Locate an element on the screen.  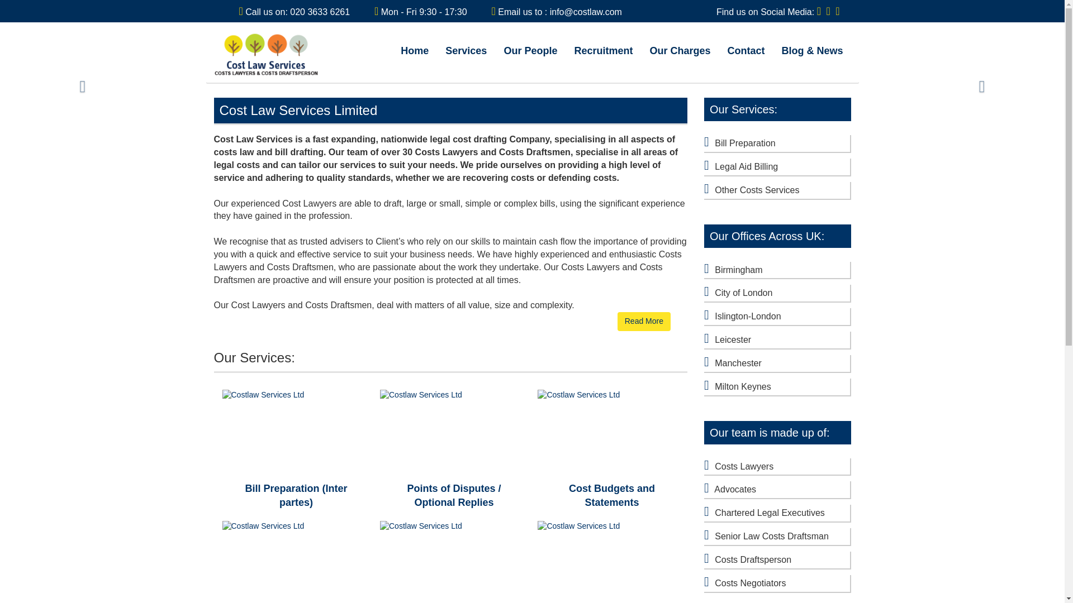
Cost Budgets and Statements is located at coordinates (611, 496).